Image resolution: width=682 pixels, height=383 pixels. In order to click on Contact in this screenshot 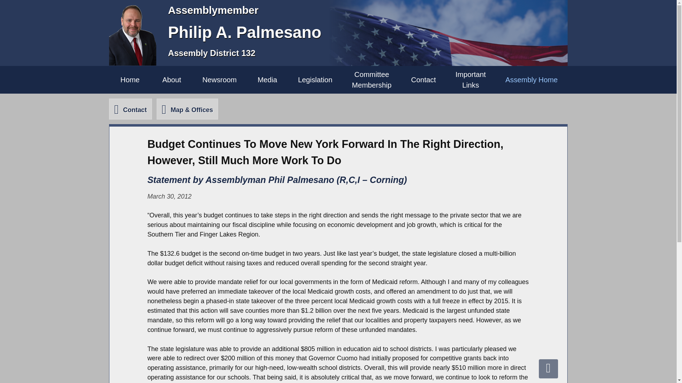, I will do `click(219, 79)`.